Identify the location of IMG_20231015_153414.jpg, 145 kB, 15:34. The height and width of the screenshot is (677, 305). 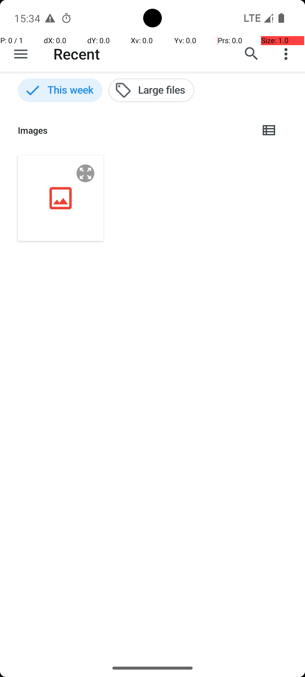
(61, 198).